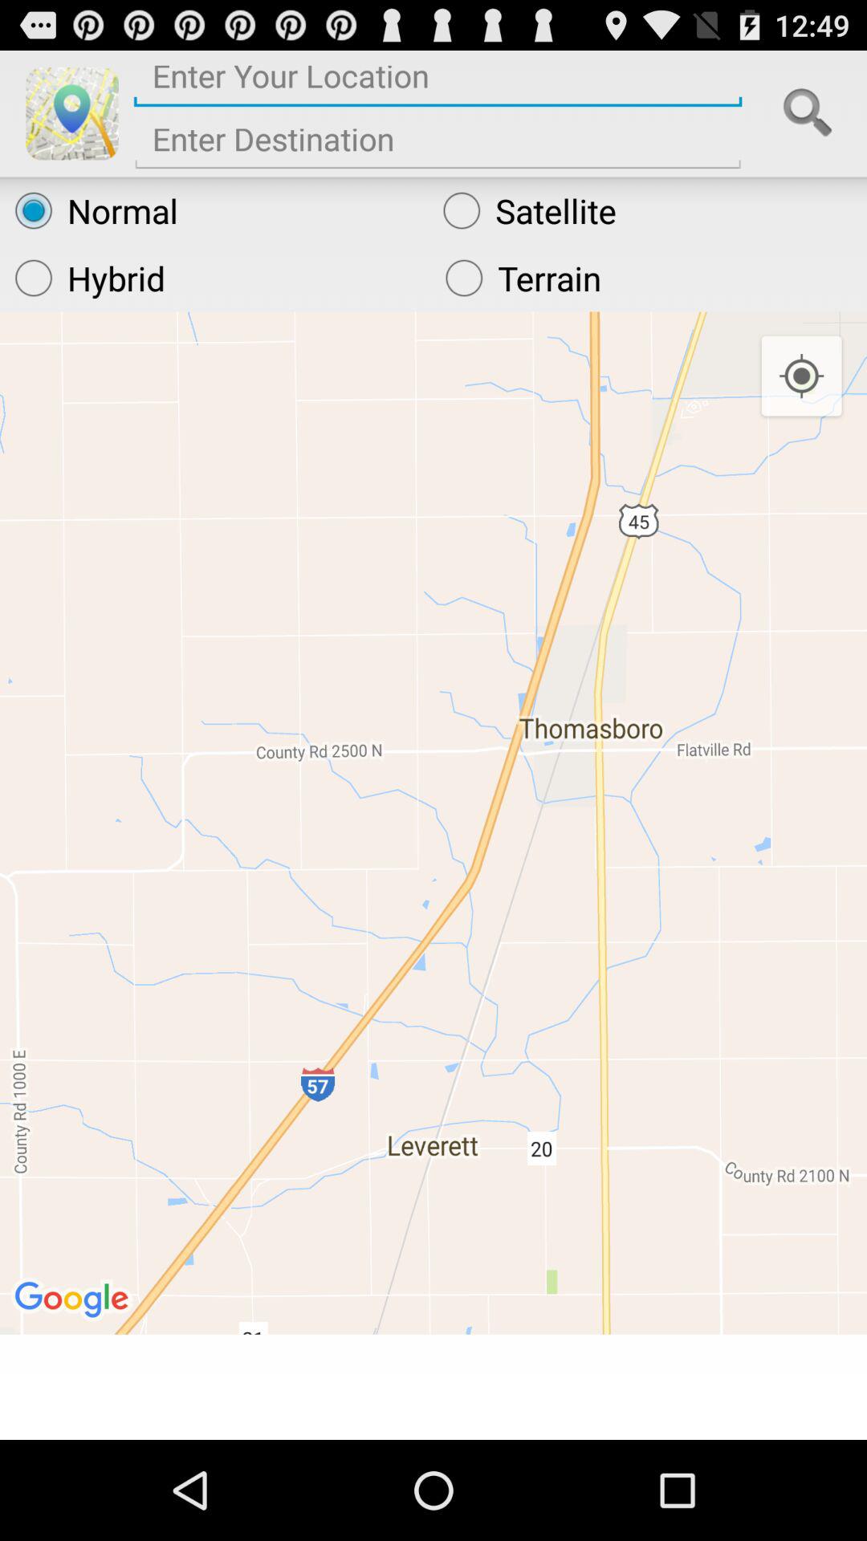  What do you see at coordinates (214, 210) in the screenshot?
I see `flip until the normal icon` at bounding box center [214, 210].